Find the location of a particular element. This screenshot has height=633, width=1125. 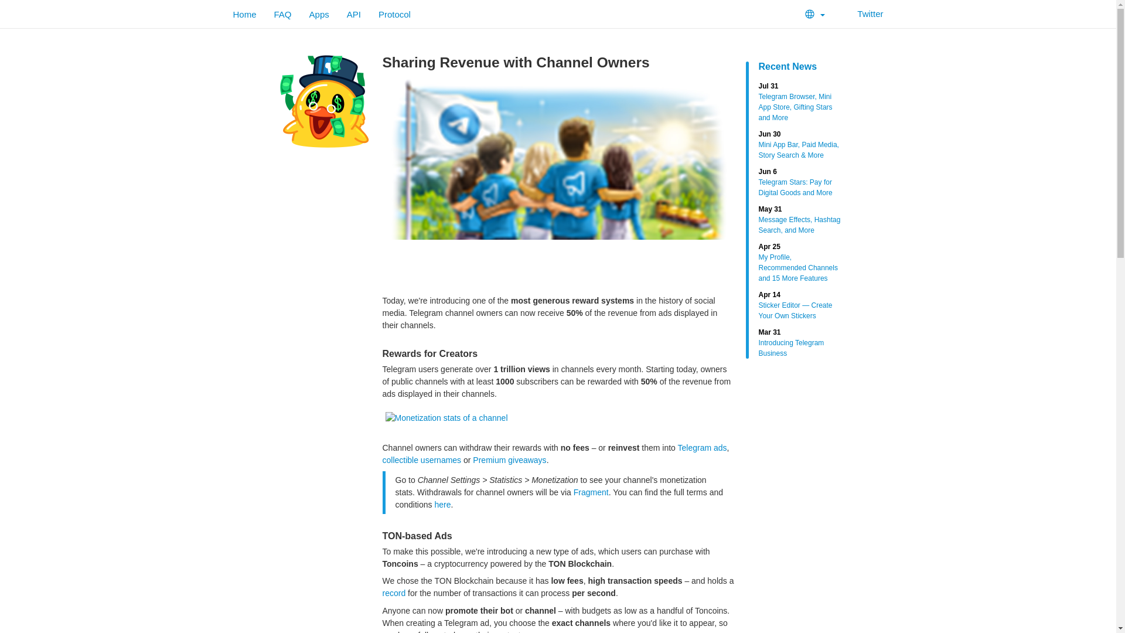

Twitter is located at coordinates (591, 492).